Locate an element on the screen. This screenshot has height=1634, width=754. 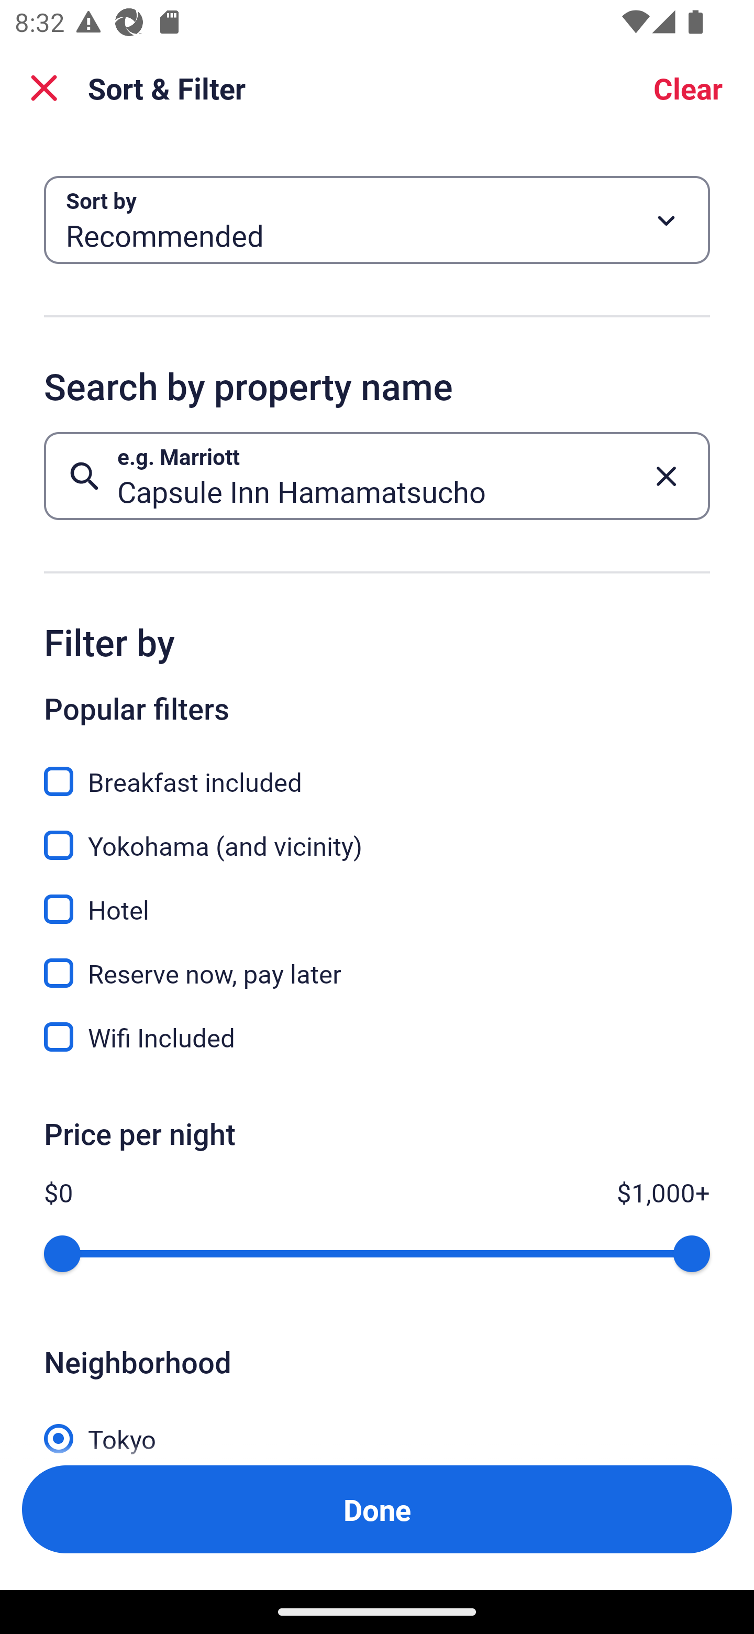
Reserve now, pay later, Reserve now, pay later is located at coordinates (377, 962).